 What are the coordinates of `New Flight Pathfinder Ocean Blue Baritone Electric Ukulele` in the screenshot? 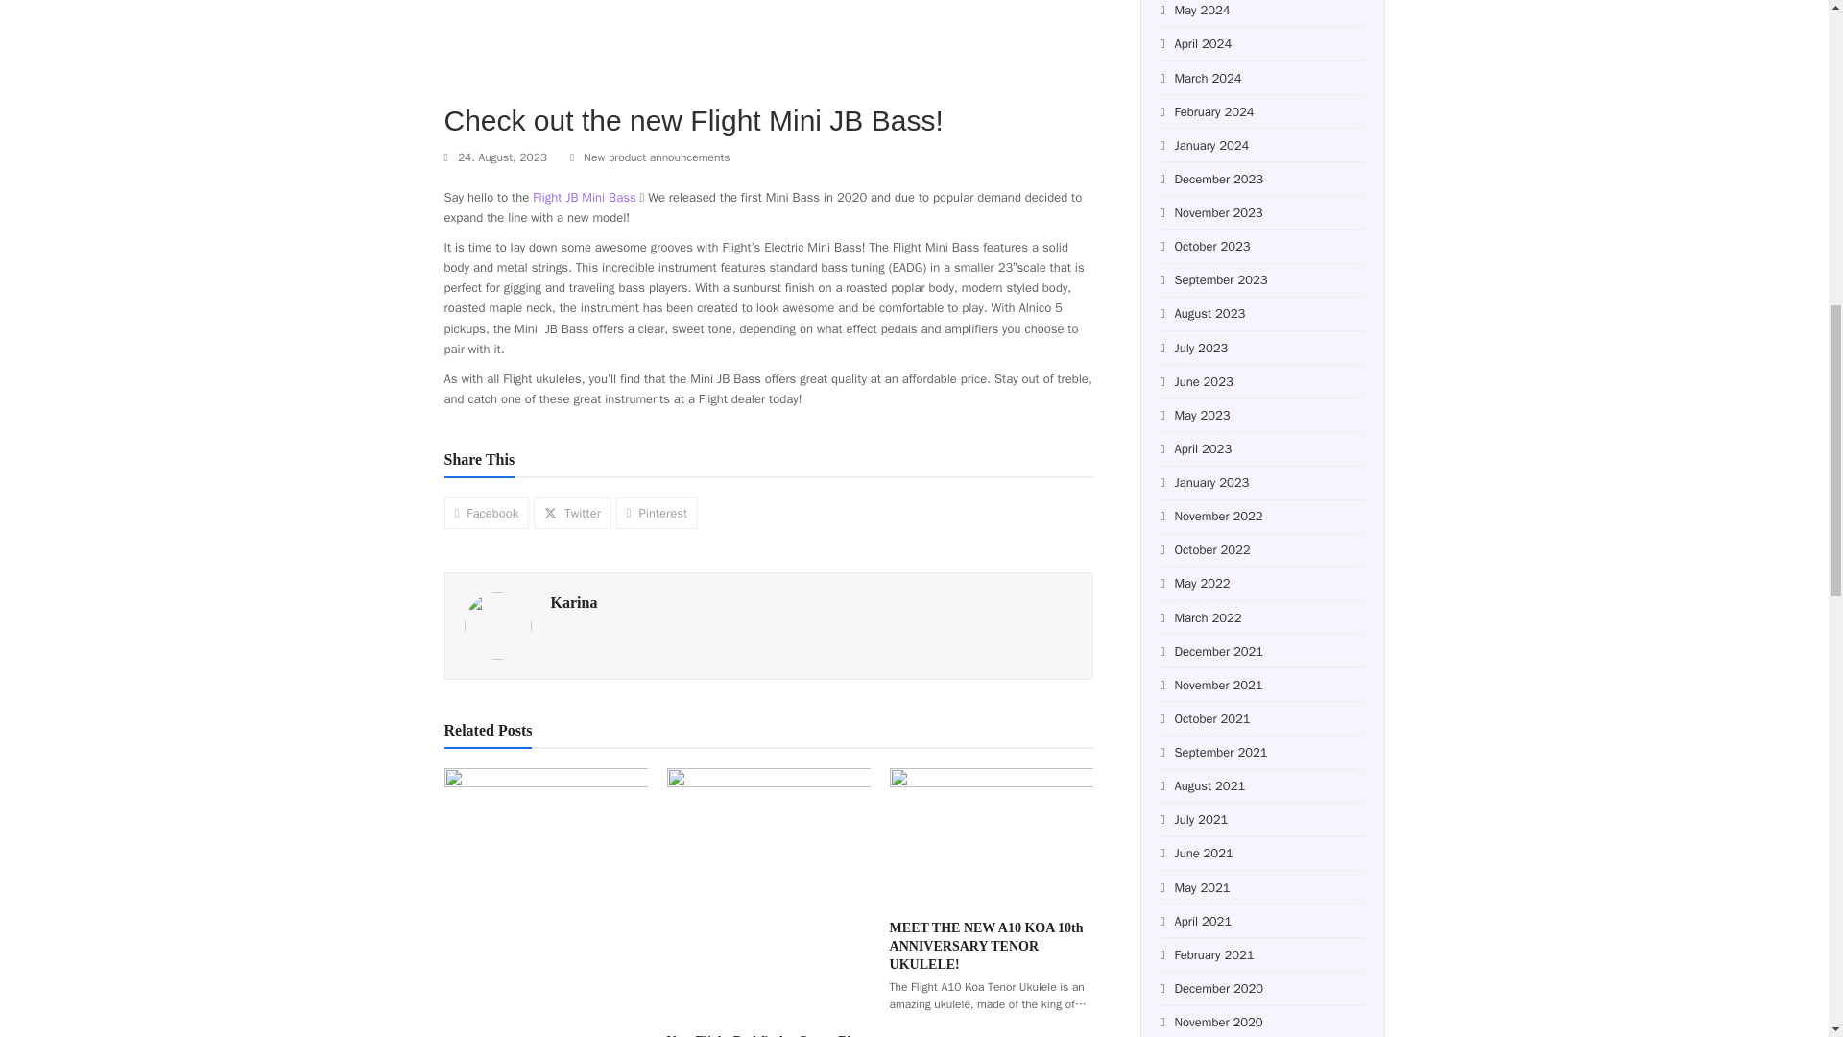 It's located at (766, 1035).